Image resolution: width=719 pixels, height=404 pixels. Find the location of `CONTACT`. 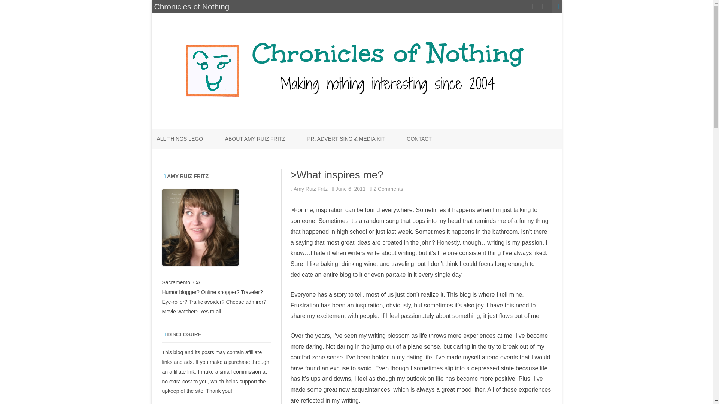

CONTACT is located at coordinates (419, 139).